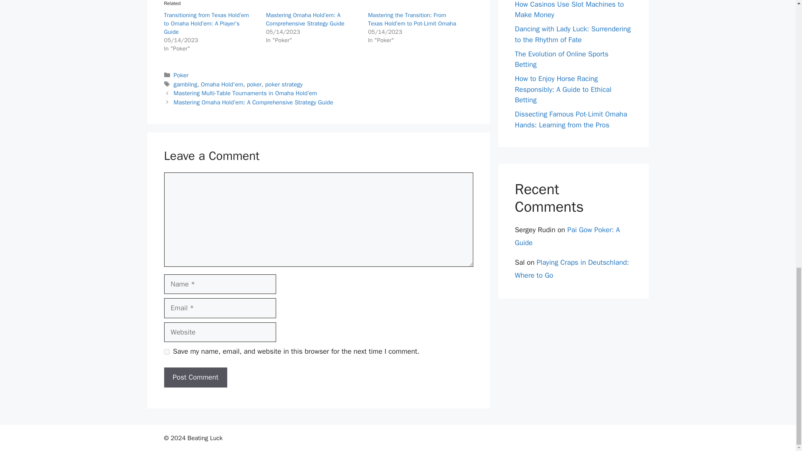  What do you see at coordinates (775, 182) in the screenshot?
I see `Scroll back to top` at bounding box center [775, 182].